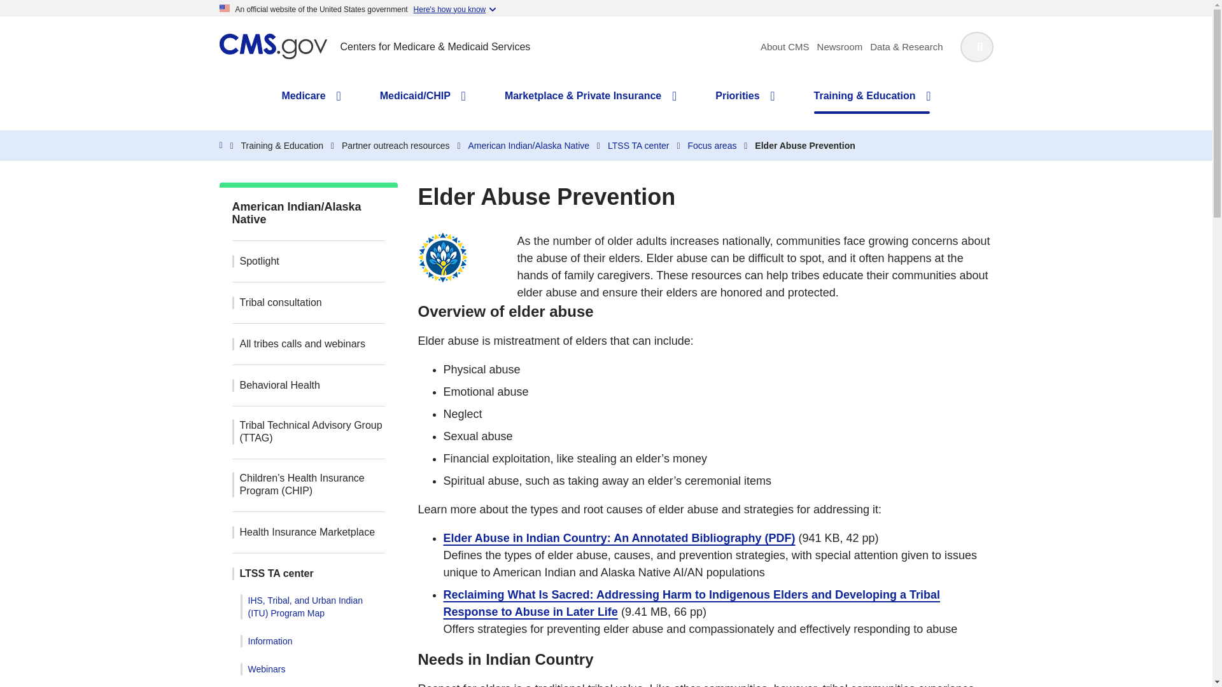 This screenshot has width=1222, height=687. Describe the element at coordinates (784, 46) in the screenshot. I see `About CMS` at that location.